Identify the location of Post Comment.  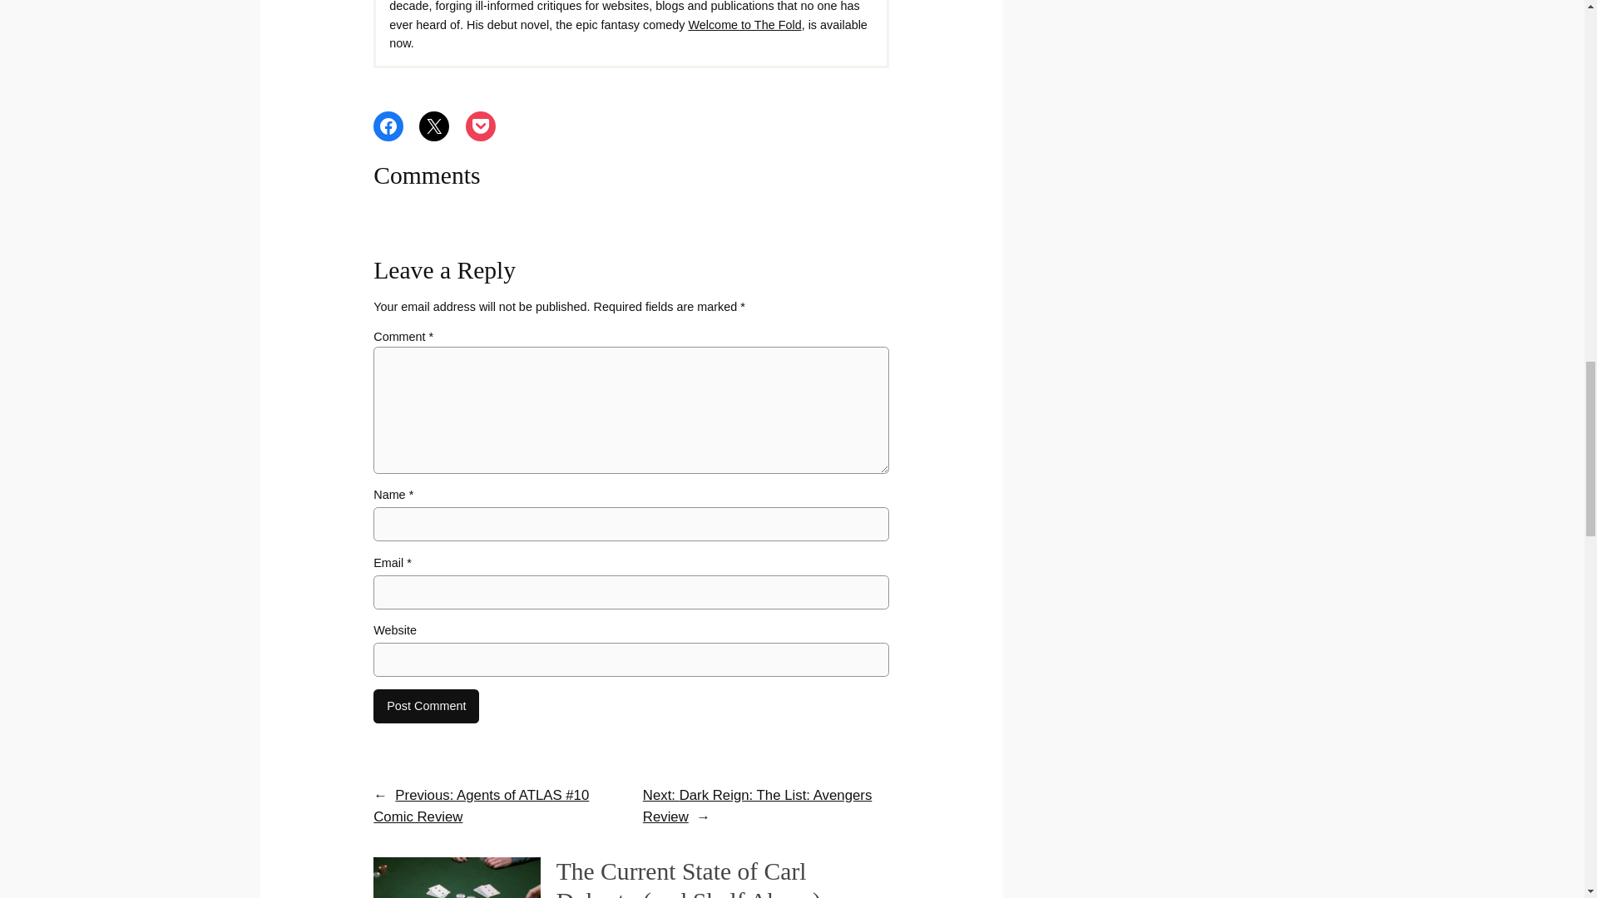
(426, 707).